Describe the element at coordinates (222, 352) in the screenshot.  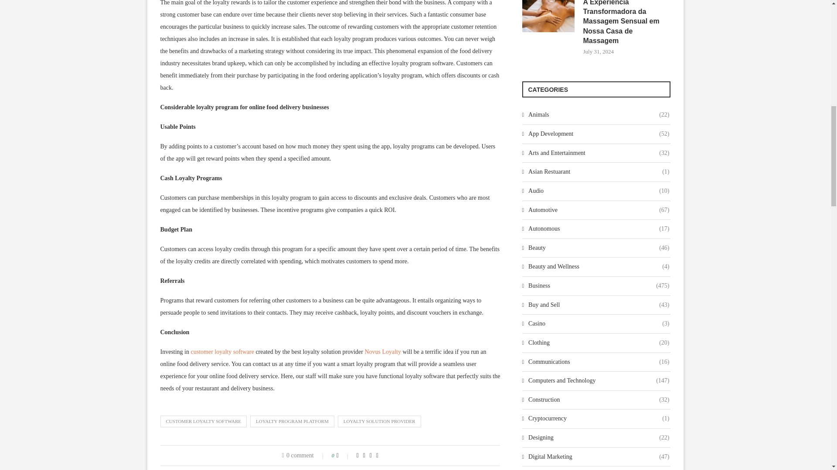
I see `customer loyalty software` at that location.